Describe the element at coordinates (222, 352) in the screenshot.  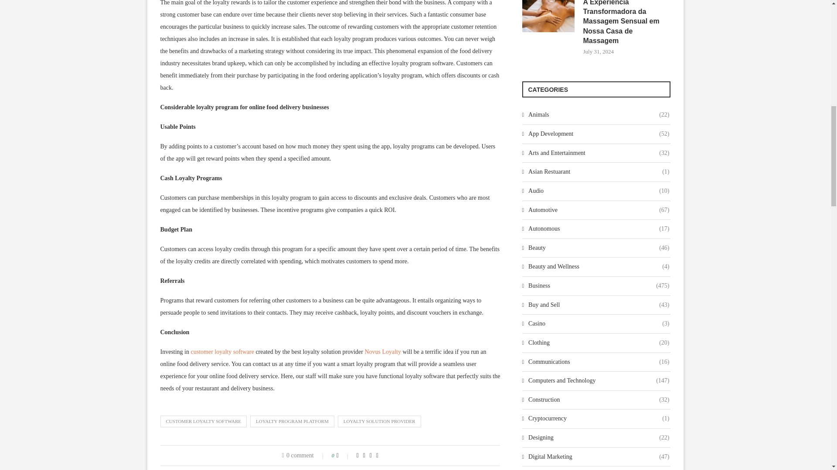
I see `customer loyalty software` at that location.